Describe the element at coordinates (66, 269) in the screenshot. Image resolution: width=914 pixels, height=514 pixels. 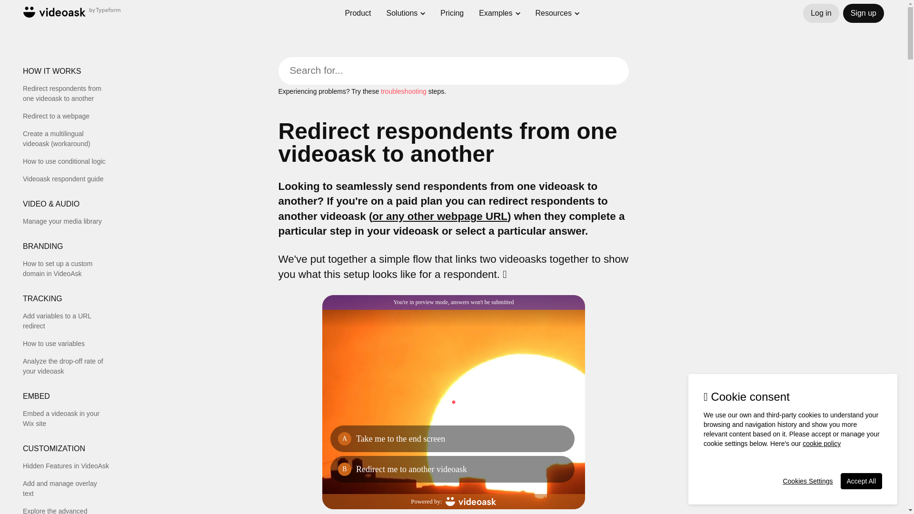
I see `How to set up a custom domain in VideoAsk` at that location.